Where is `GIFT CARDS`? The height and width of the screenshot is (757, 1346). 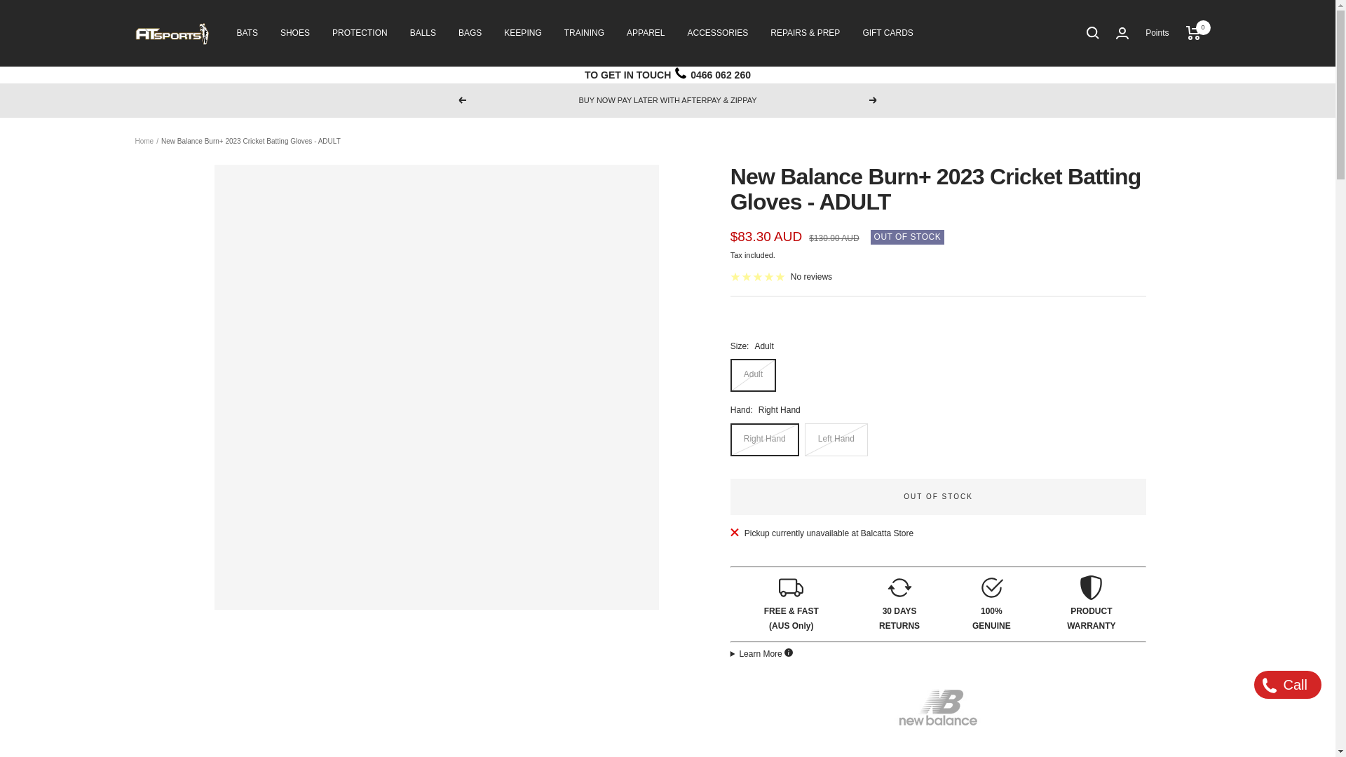
GIFT CARDS is located at coordinates (888, 33).